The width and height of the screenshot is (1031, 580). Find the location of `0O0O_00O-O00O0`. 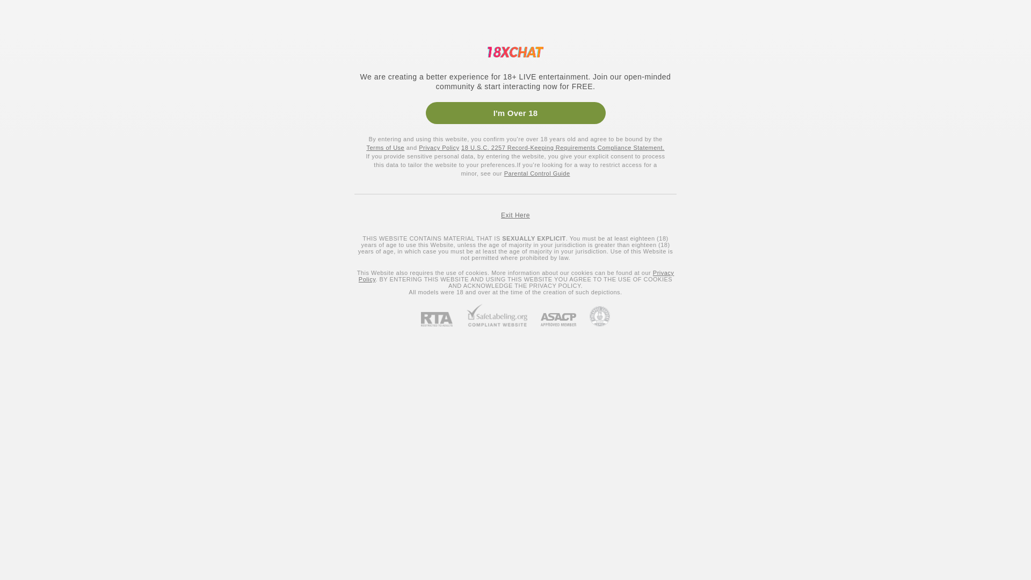

0O0O_00O-O00O0 is located at coordinates (363, 276).